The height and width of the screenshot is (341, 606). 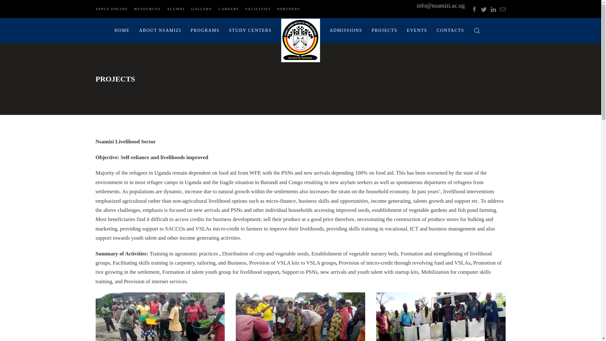 What do you see at coordinates (288, 9) in the screenshot?
I see `PARTNERS` at bounding box center [288, 9].